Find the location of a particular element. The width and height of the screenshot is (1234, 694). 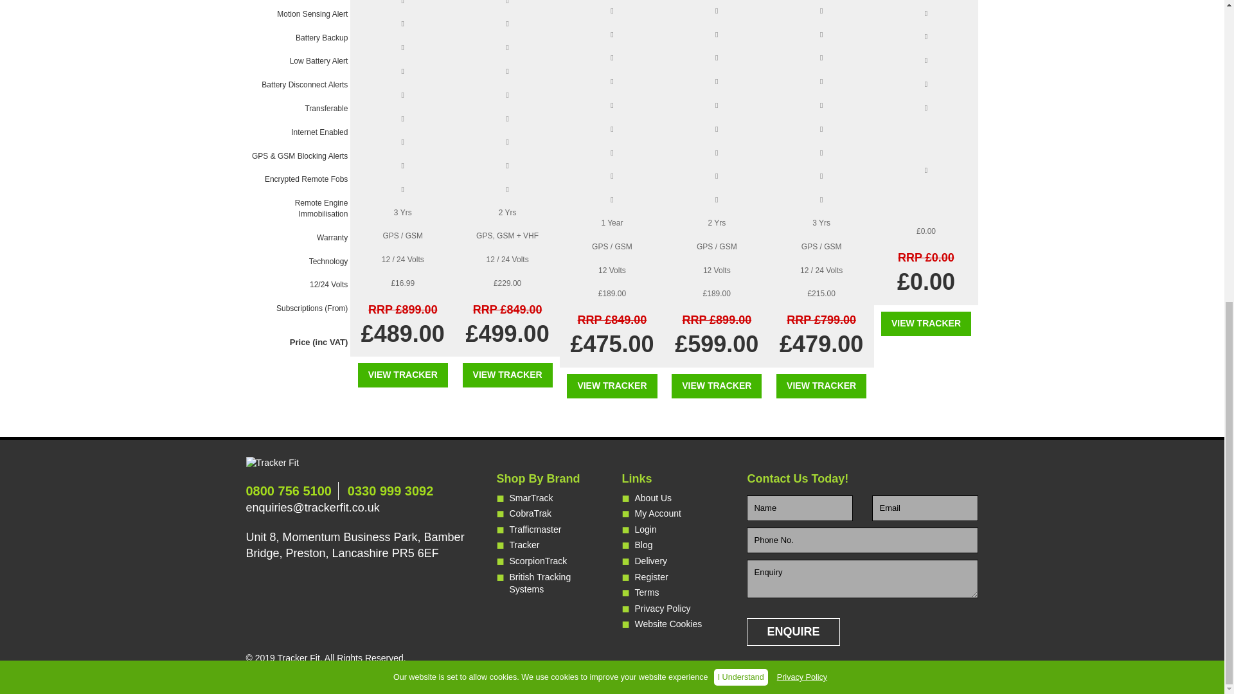

I Understand is located at coordinates (740, 146).